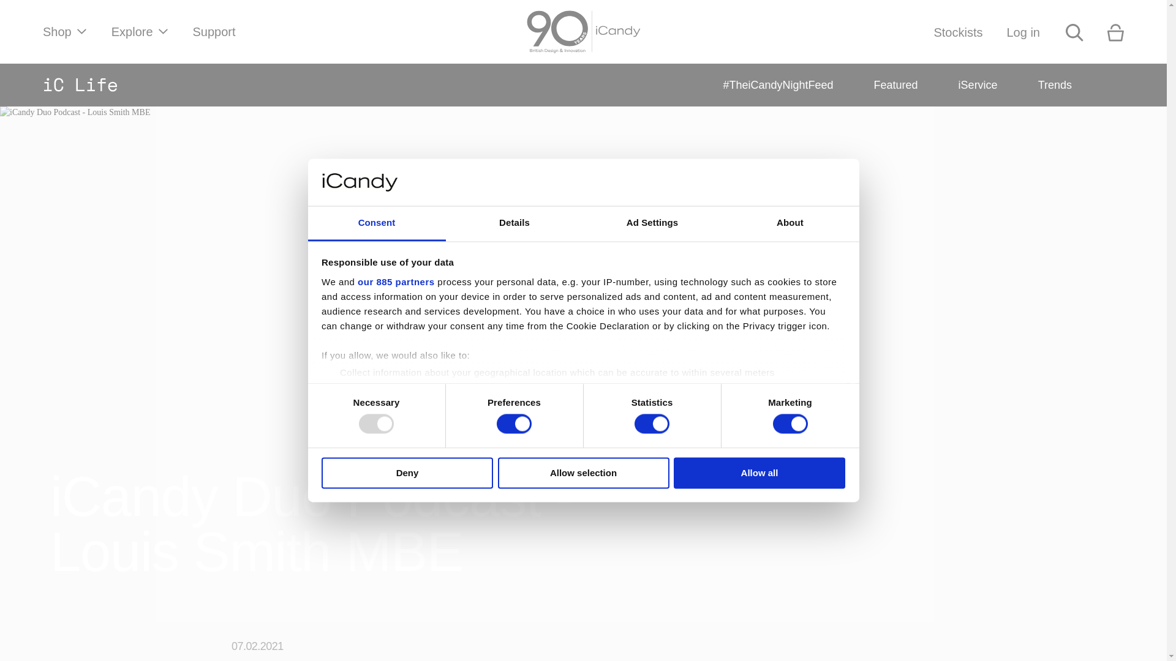  I want to click on Consent, so click(376, 223).